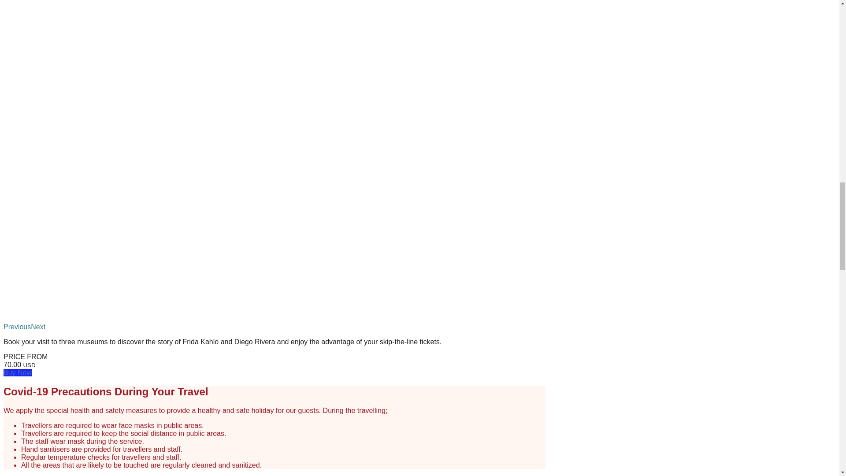  I want to click on Buy Now, so click(18, 373).